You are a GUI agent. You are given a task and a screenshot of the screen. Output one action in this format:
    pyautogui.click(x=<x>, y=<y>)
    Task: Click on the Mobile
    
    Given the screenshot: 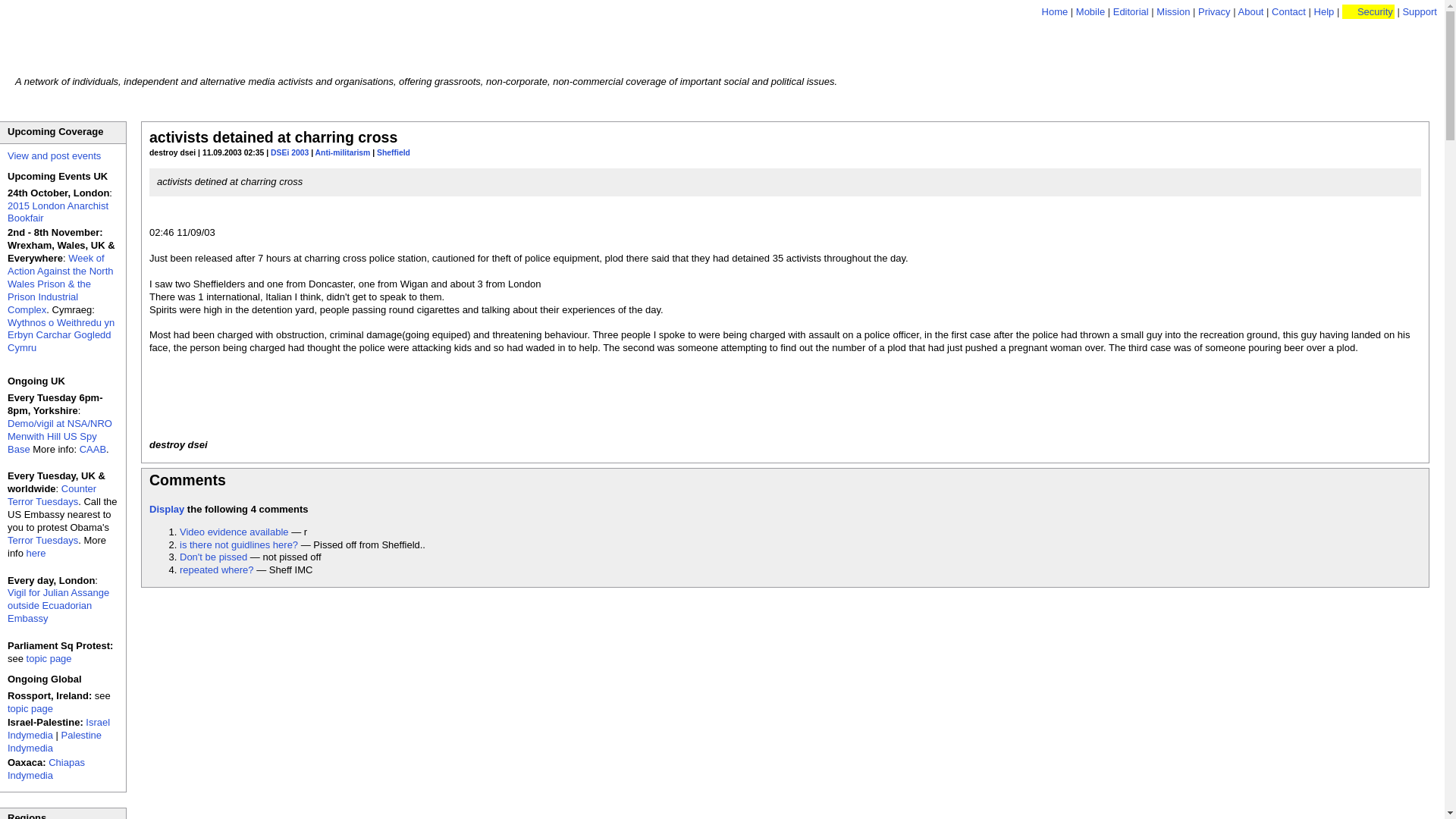 What is the action you would take?
    pyautogui.click(x=1090, y=11)
    